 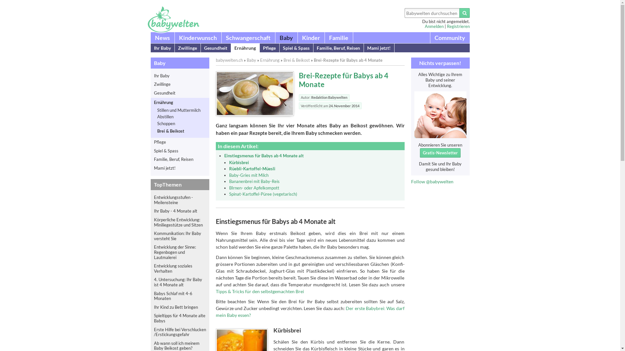 What do you see at coordinates (215, 48) in the screenshot?
I see `Gesundheit` at bounding box center [215, 48].